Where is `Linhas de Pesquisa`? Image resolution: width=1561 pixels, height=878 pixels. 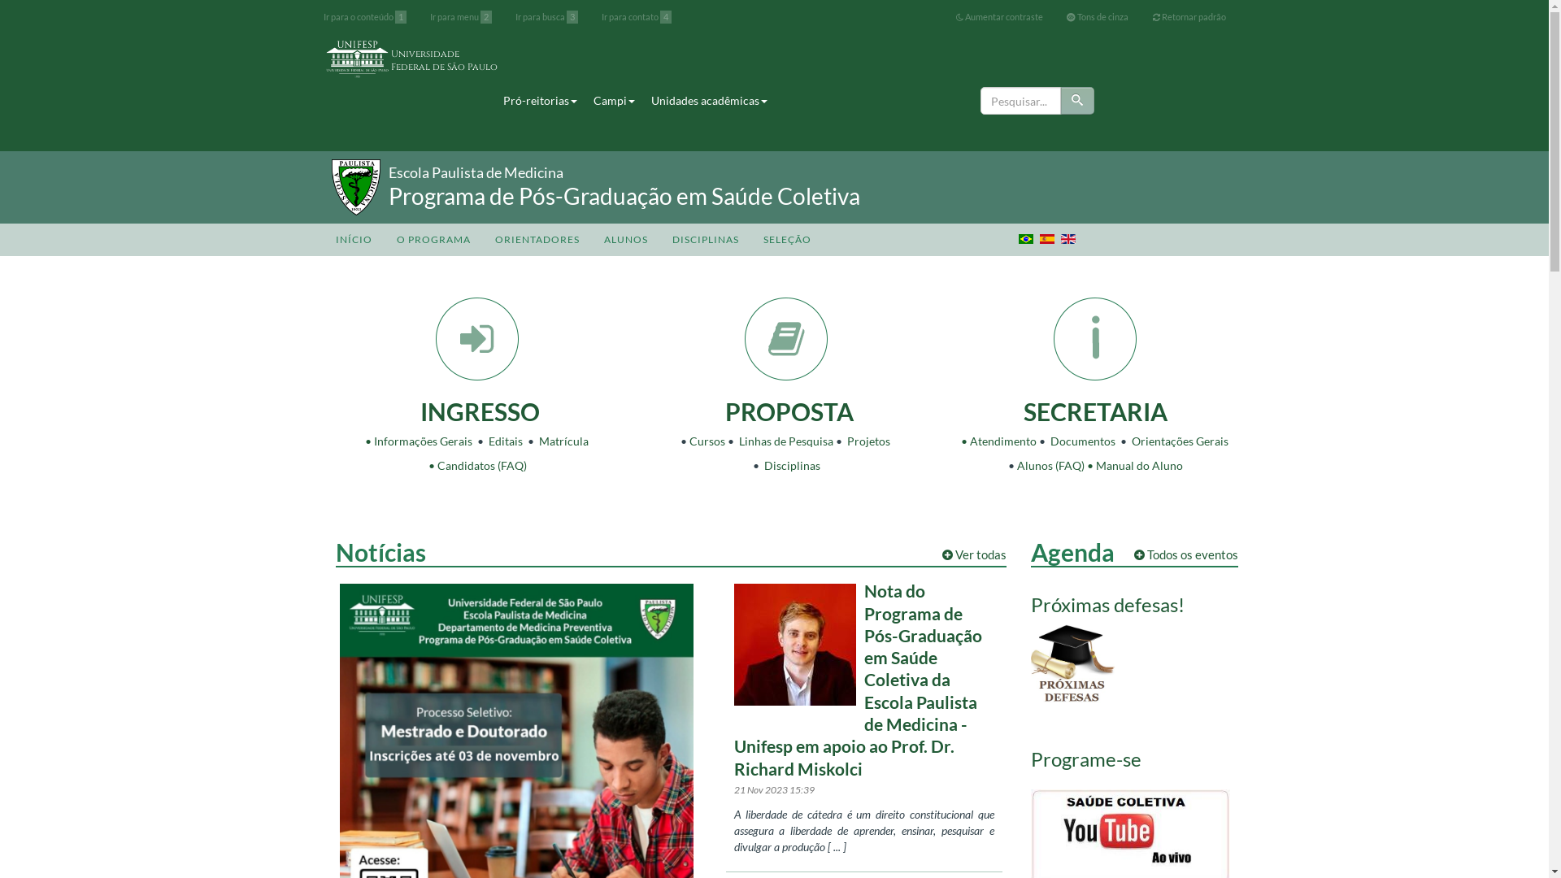
Linhas de Pesquisa is located at coordinates (786, 441).